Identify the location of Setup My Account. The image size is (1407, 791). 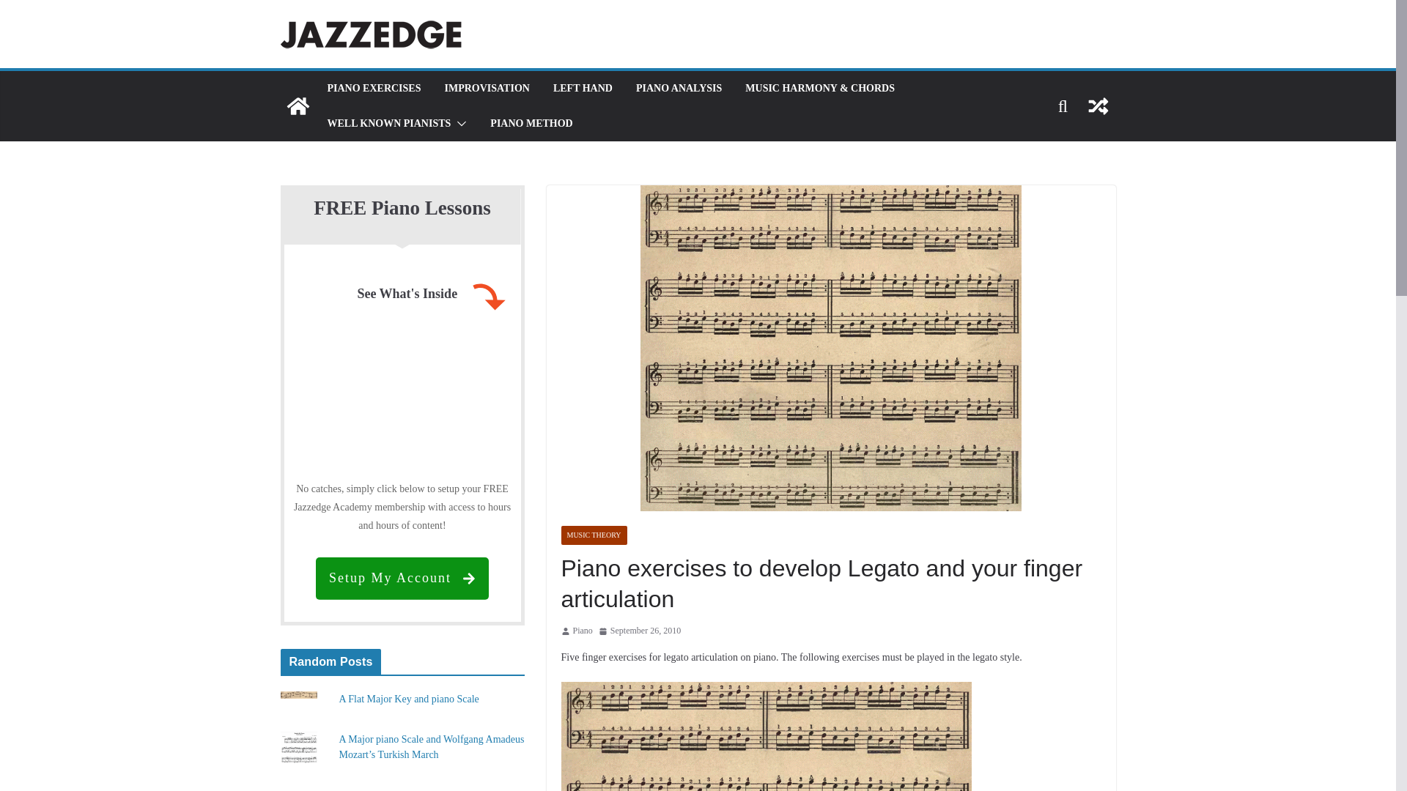
(402, 579).